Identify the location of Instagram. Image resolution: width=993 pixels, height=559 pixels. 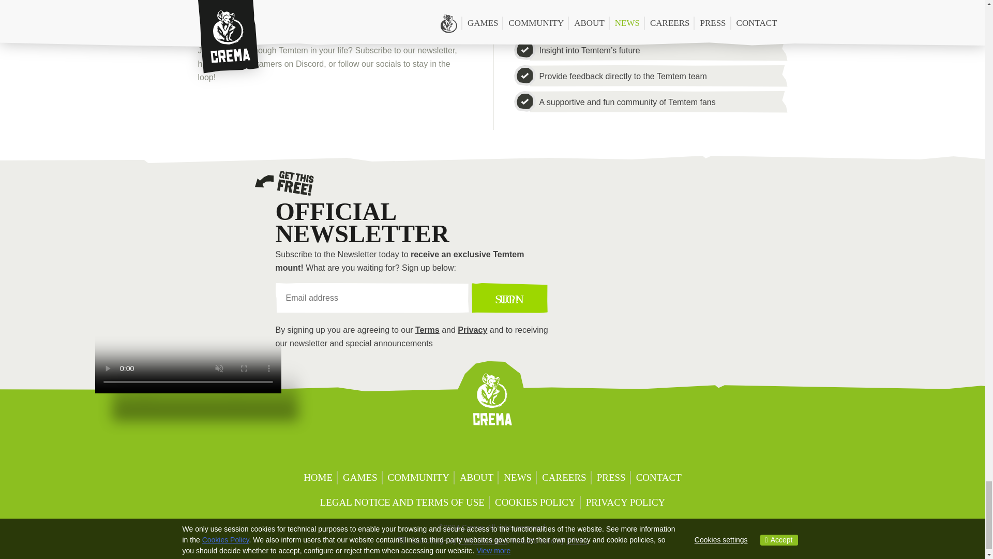
(418, 111).